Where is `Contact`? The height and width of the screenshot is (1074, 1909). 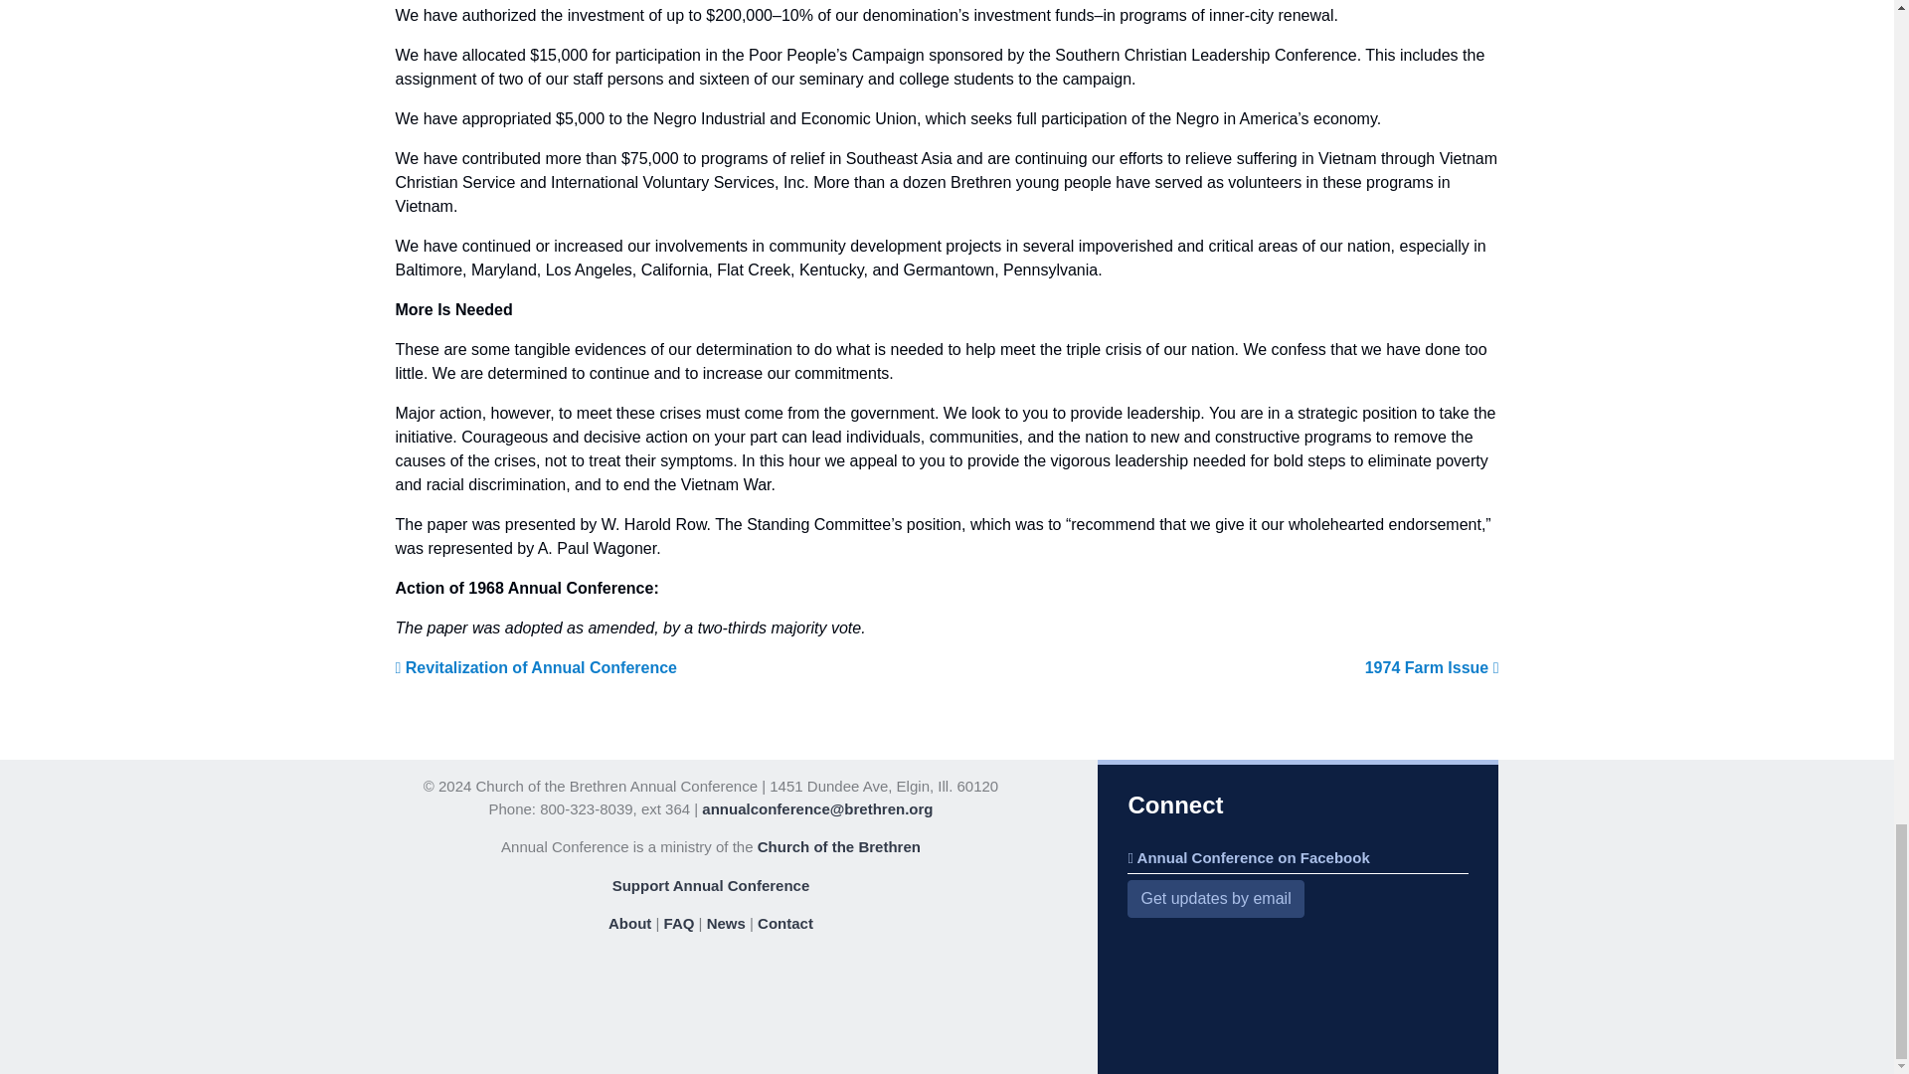
Contact is located at coordinates (785, 923).